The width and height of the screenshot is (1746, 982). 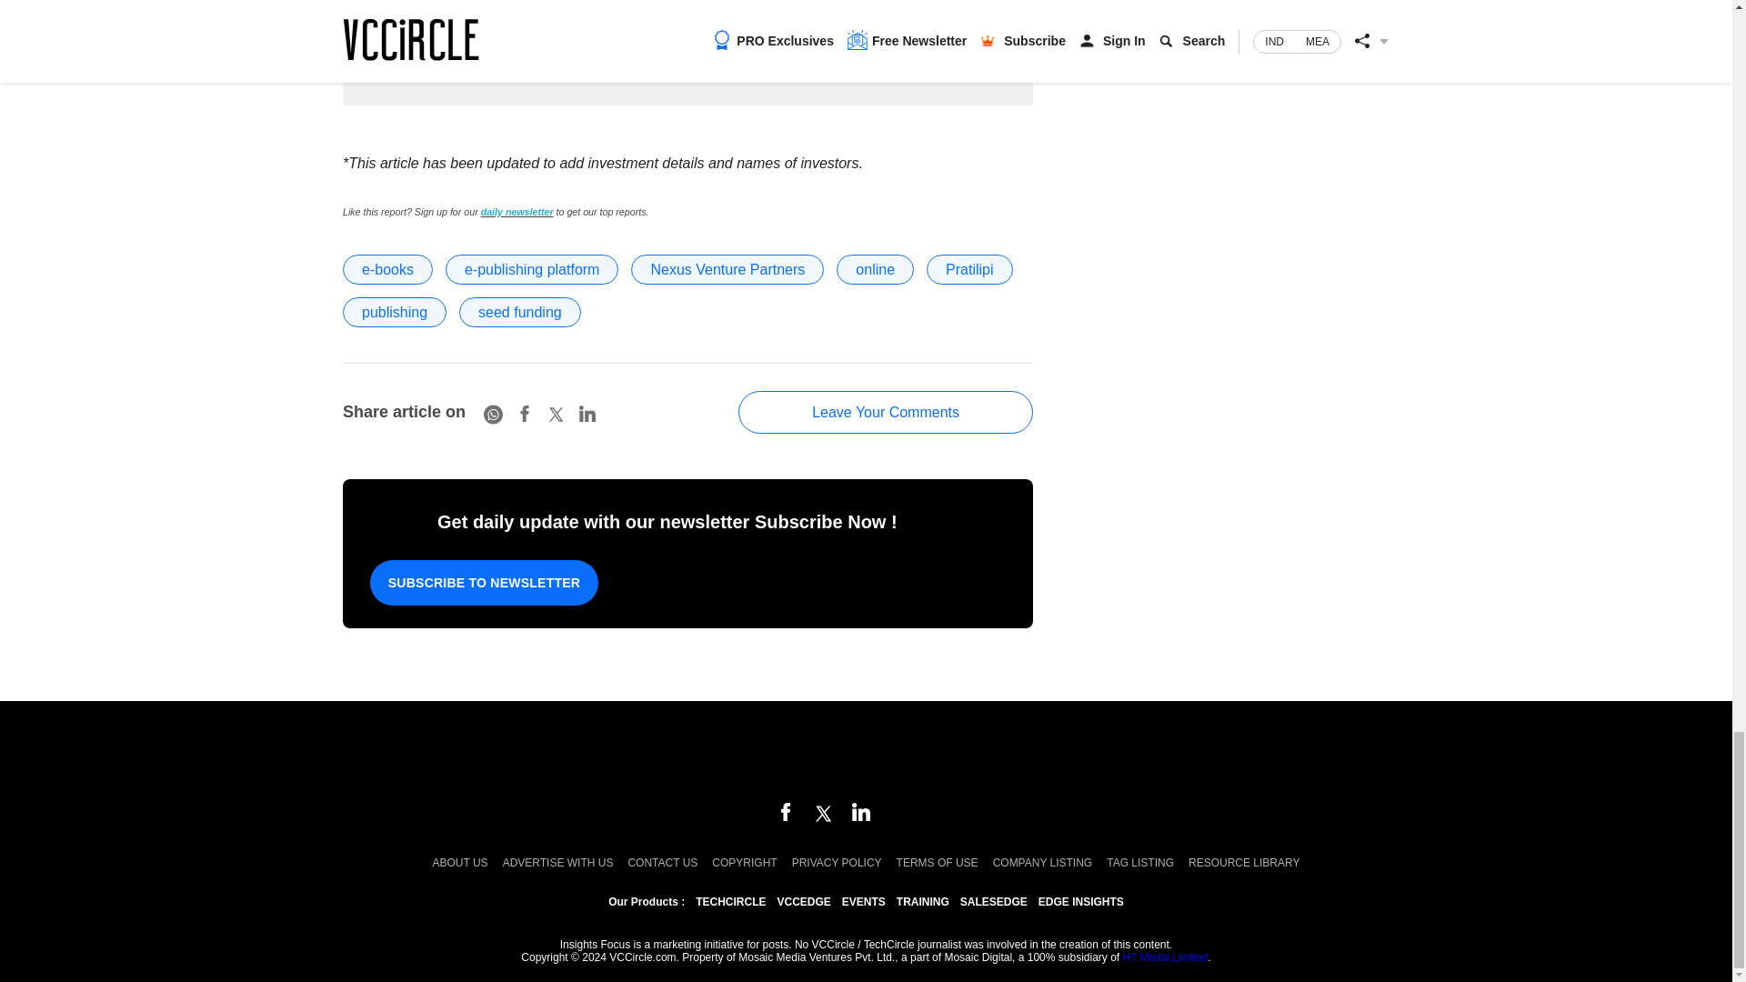 I want to click on e-publishing platform, so click(x=532, y=269).